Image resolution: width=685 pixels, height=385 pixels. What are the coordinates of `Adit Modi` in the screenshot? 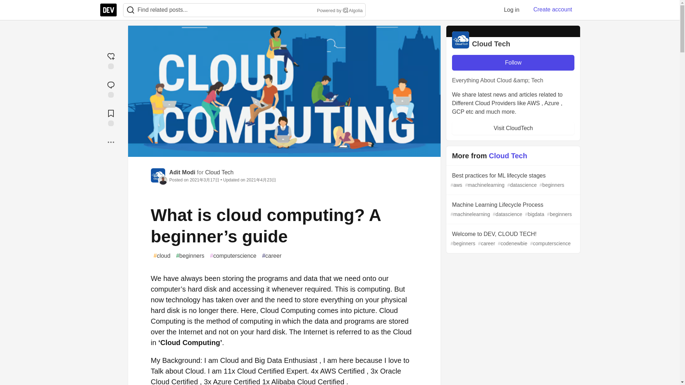 It's located at (182, 173).